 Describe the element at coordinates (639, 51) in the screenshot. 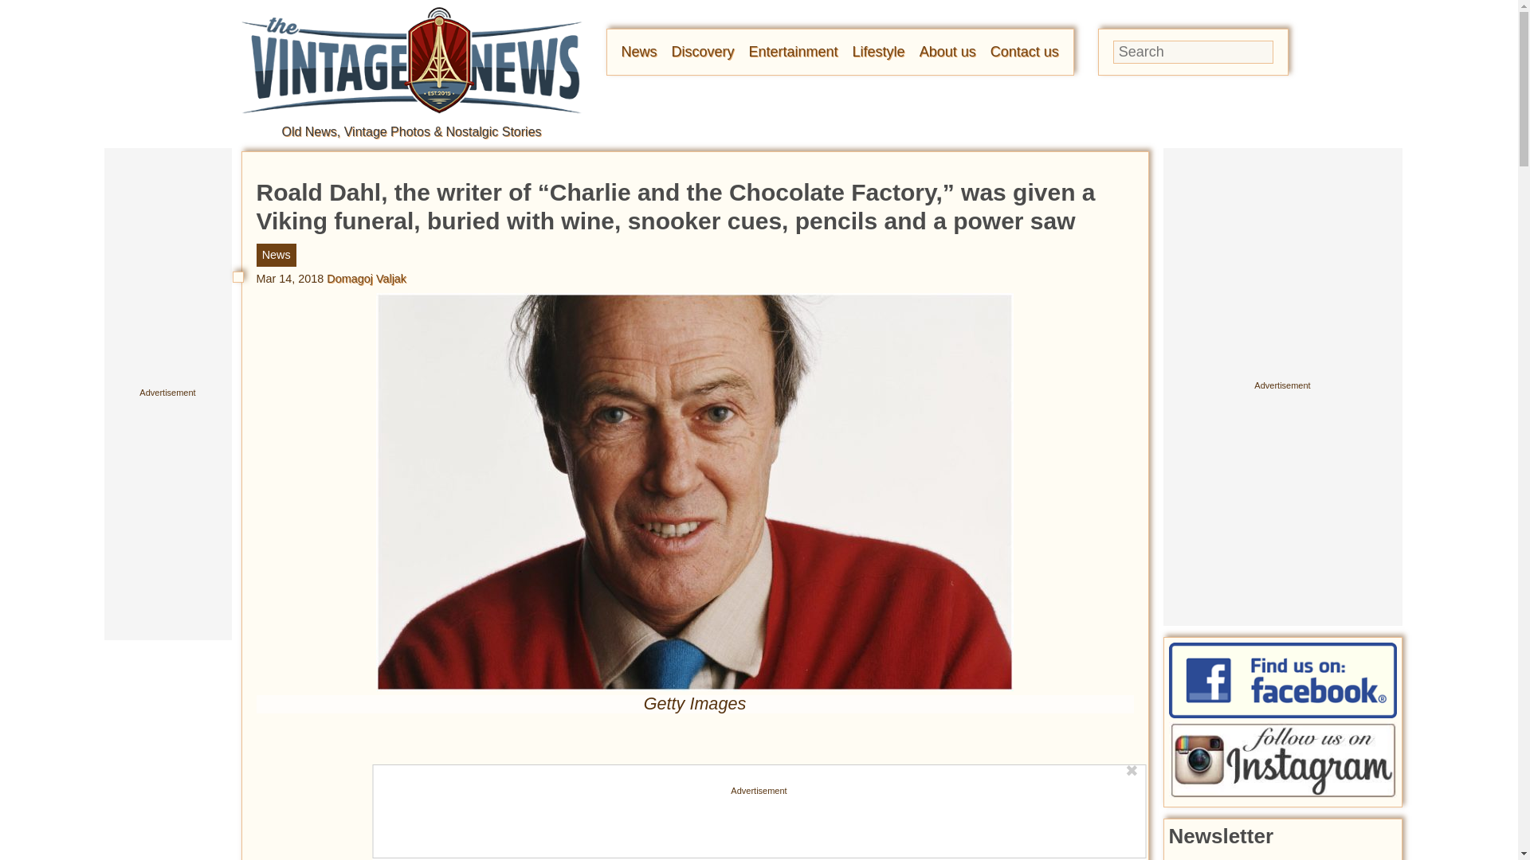

I see `News` at that location.